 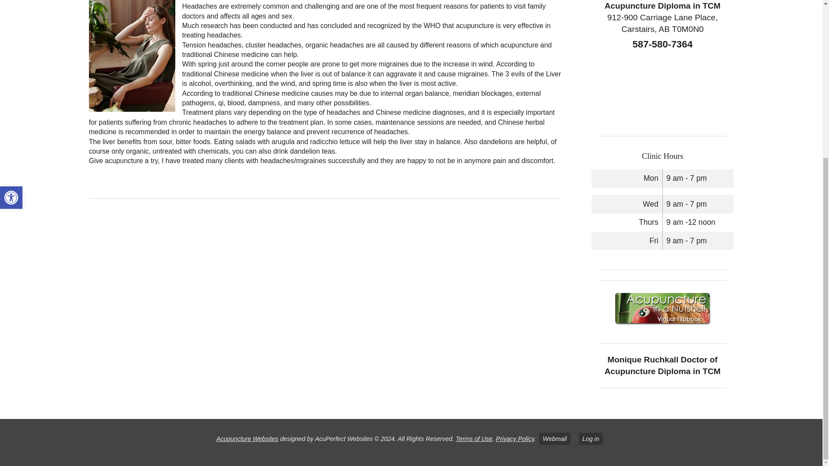 I want to click on Acupuncture Websites, so click(x=247, y=438).